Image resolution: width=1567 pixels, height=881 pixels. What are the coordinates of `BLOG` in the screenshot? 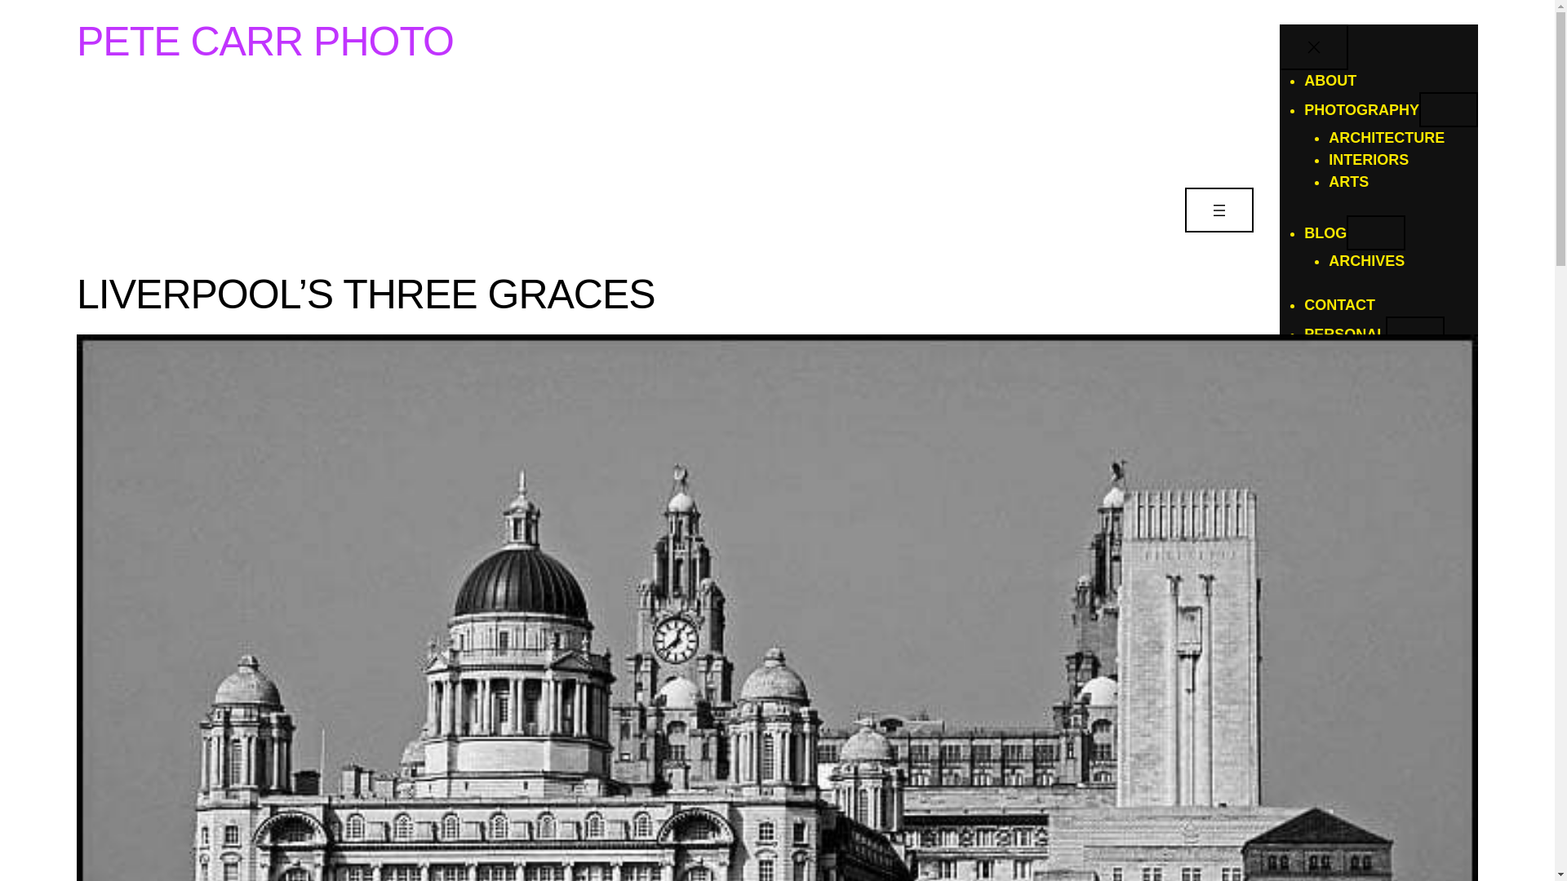 It's located at (1325, 233).